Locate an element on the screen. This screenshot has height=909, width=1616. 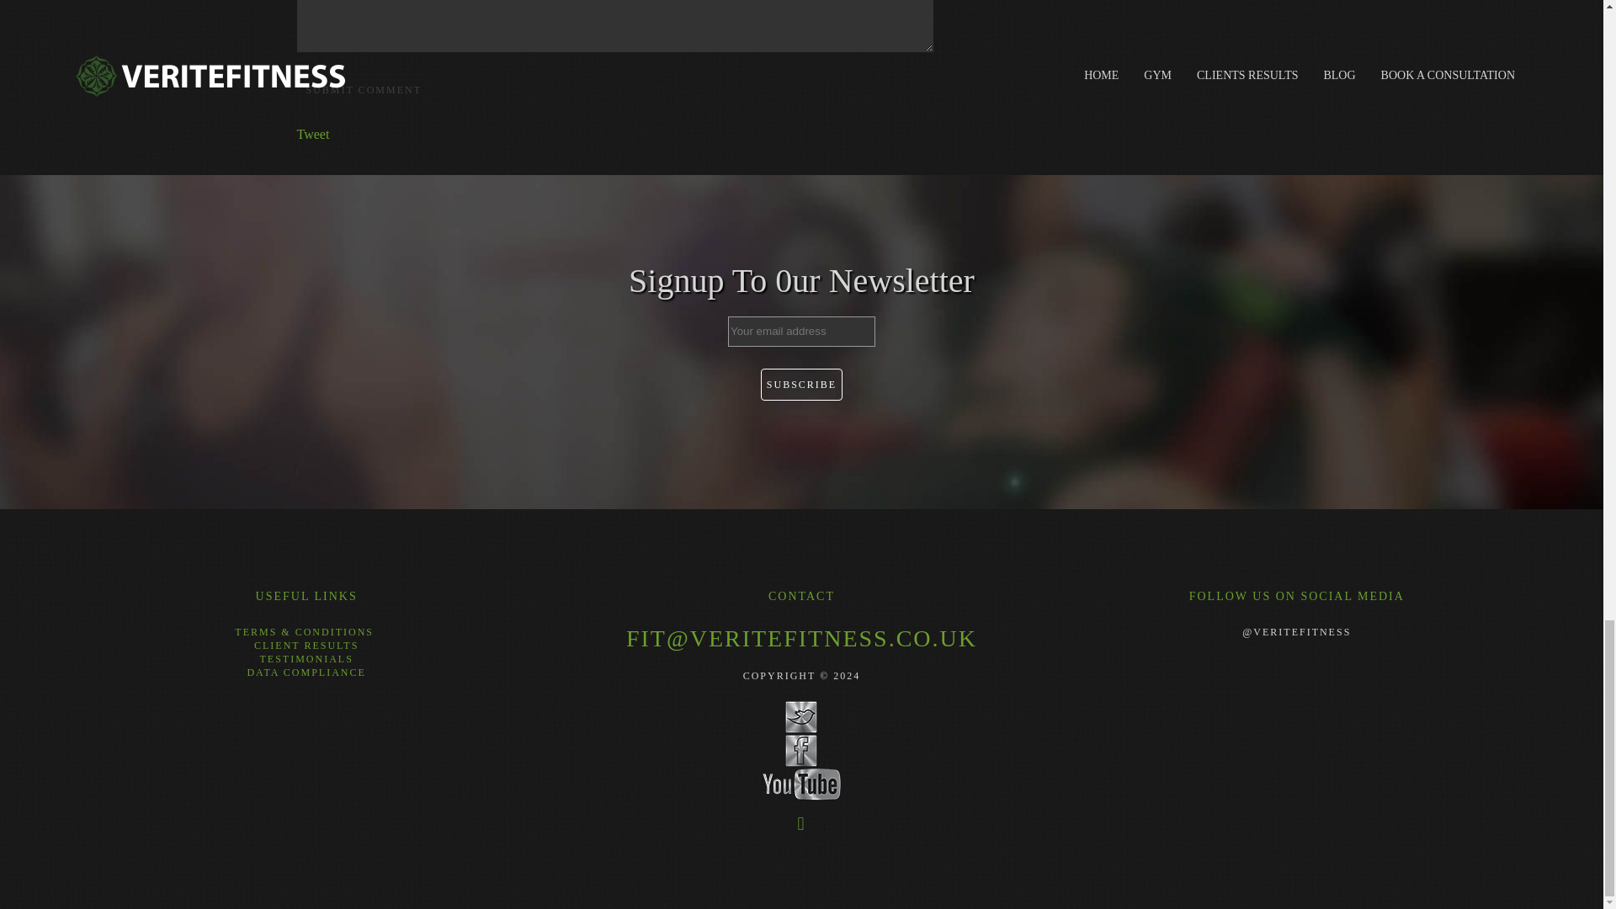
SUBMIT COMMENT is located at coordinates (362, 89).